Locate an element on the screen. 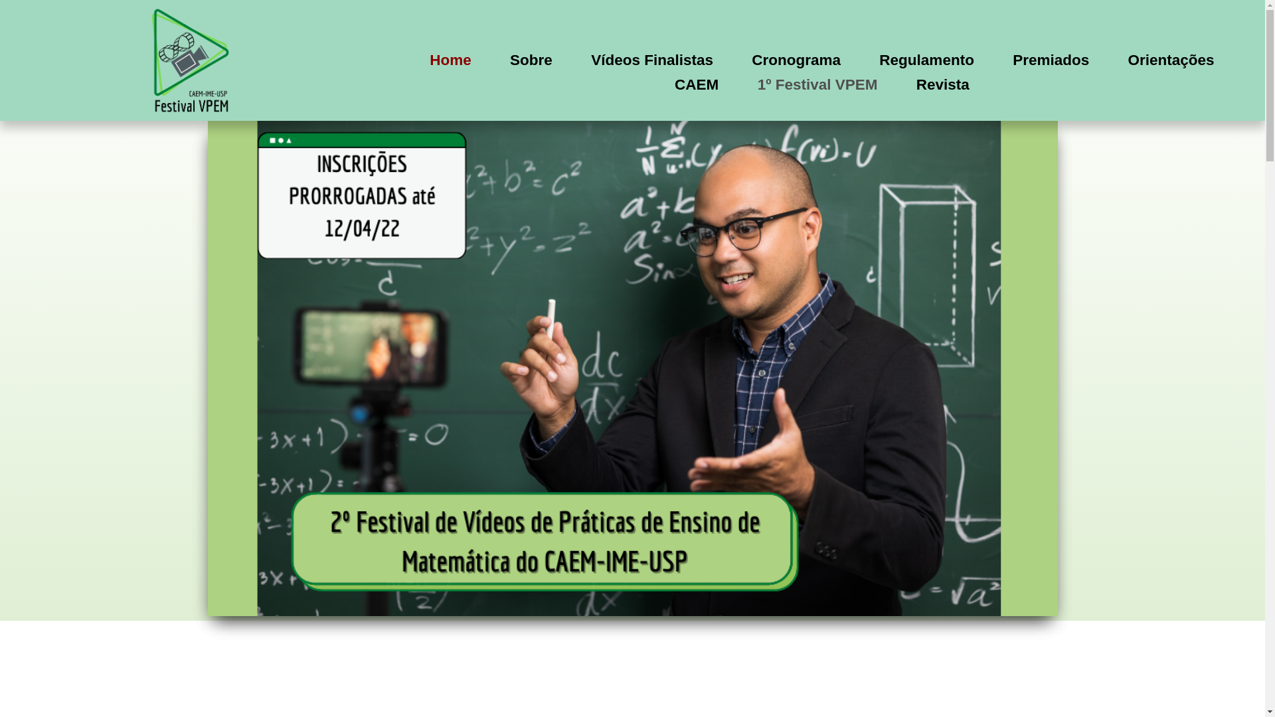 The width and height of the screenshot is (1275, 717). Premiados is located at coordinates (1051, 60).